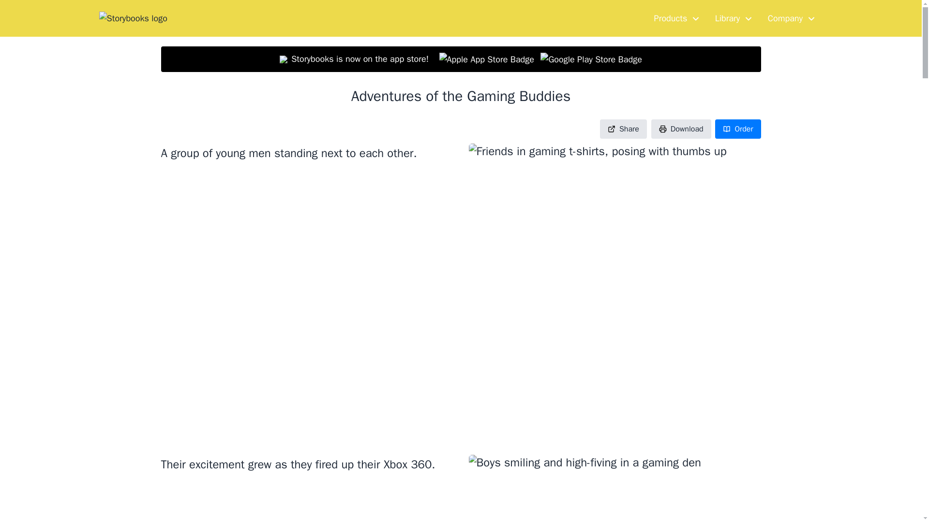 This screenshot has height=522, width=929. I want to click on Library, so click(734, 18).